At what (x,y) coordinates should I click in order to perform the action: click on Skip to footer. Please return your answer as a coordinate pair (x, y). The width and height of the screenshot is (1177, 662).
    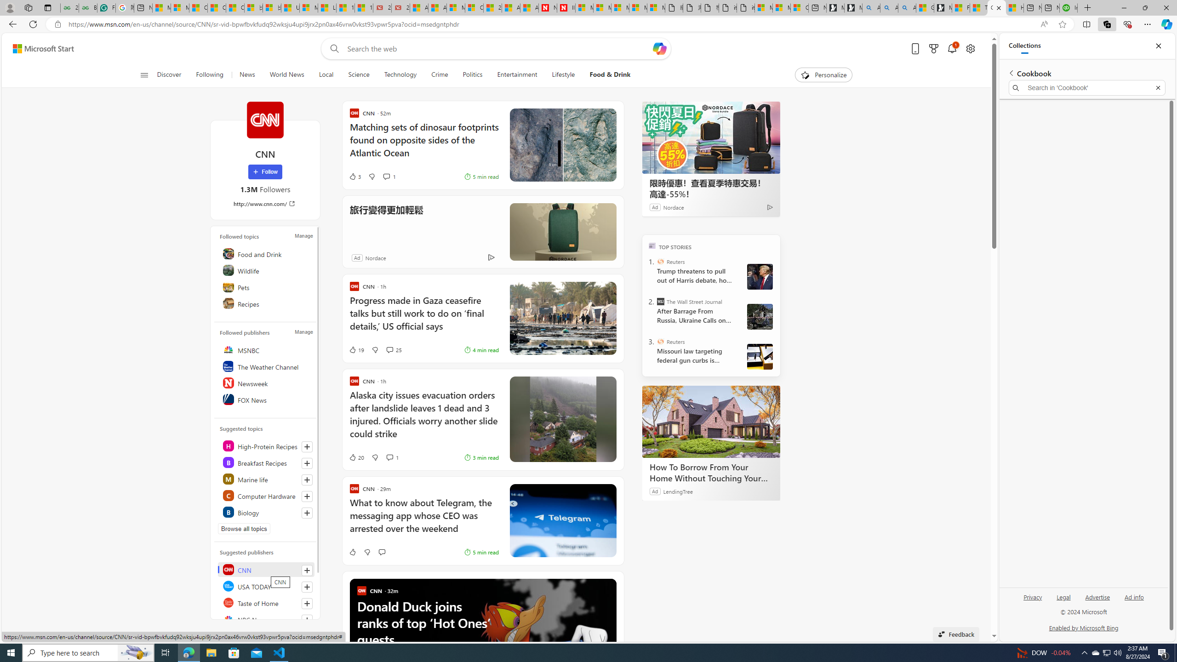
    Looking at the image, I should click on (38, 49).